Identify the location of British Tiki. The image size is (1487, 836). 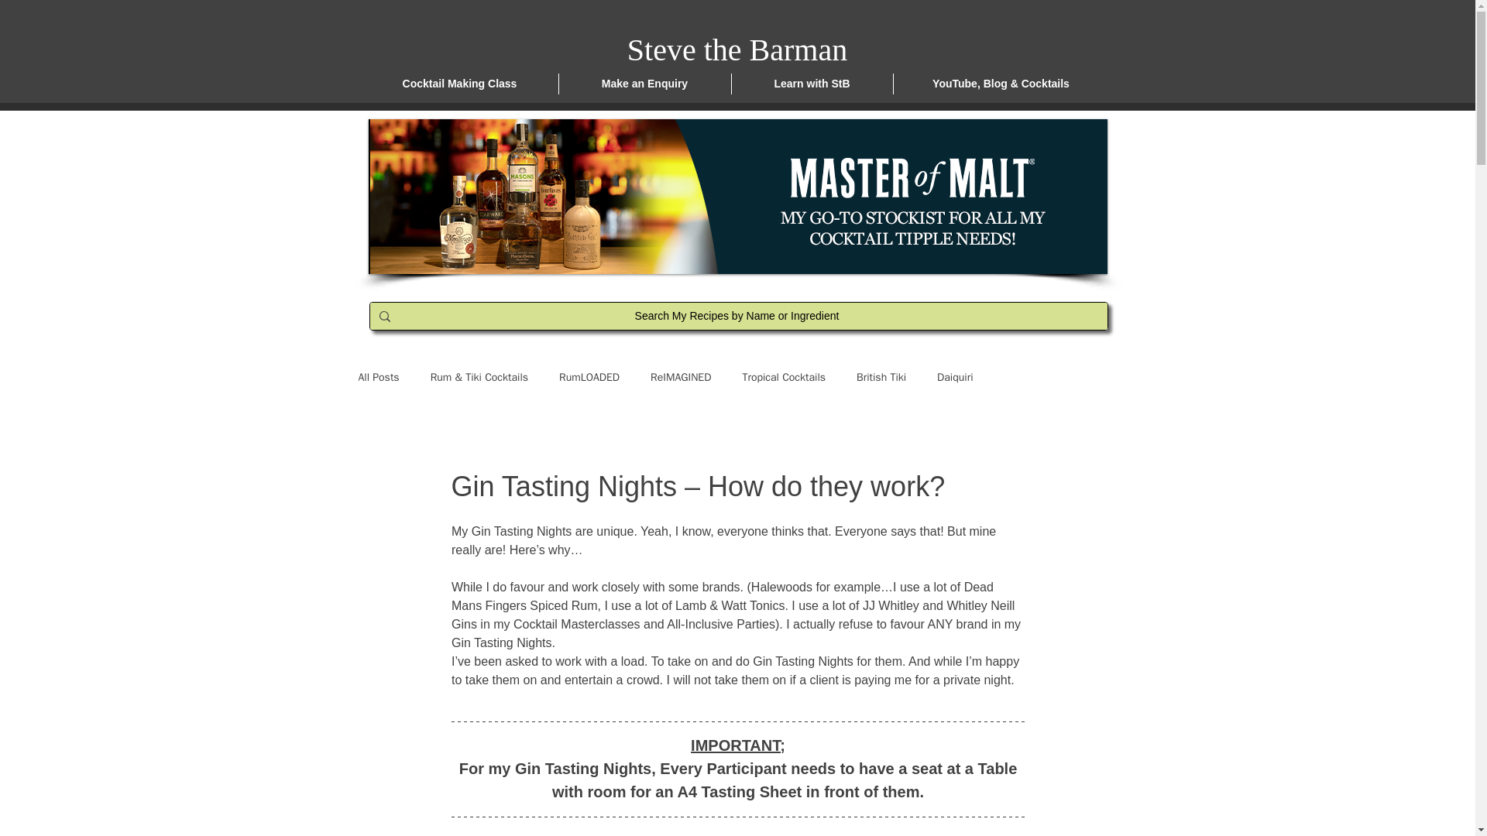
(881, 378).